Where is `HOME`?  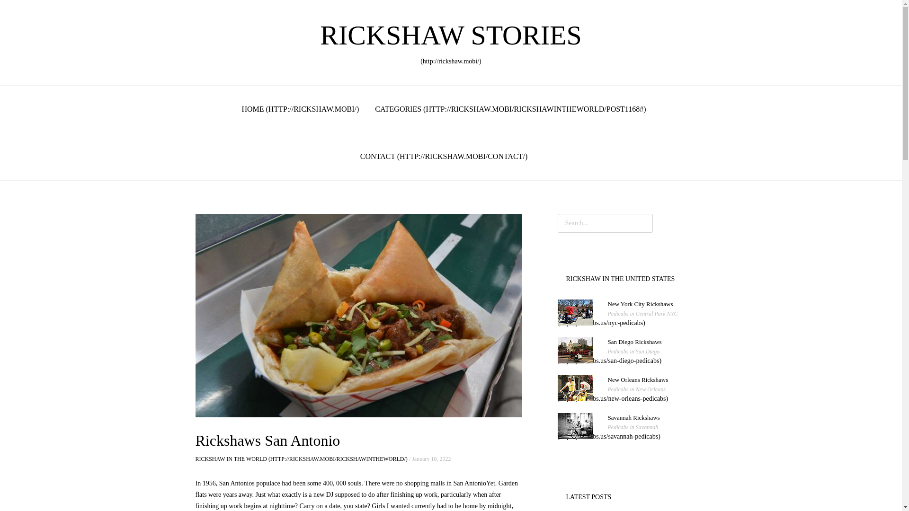 HOME is located at coordinates (613, 394).